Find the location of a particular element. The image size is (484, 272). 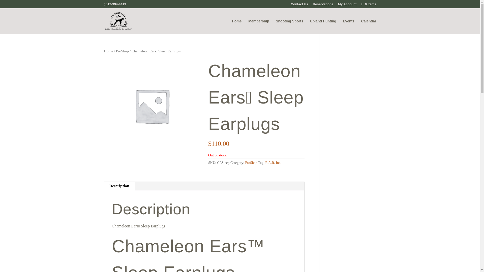

Shooting Sports is located at coordinates (289, 26).